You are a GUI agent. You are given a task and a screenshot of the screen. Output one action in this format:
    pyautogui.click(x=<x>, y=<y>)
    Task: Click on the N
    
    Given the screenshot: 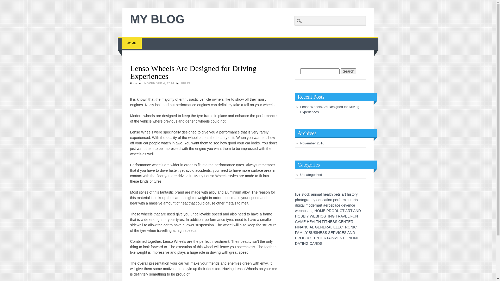 What is the action you would take?
    pyautogui.click(x=304, y=244)
    